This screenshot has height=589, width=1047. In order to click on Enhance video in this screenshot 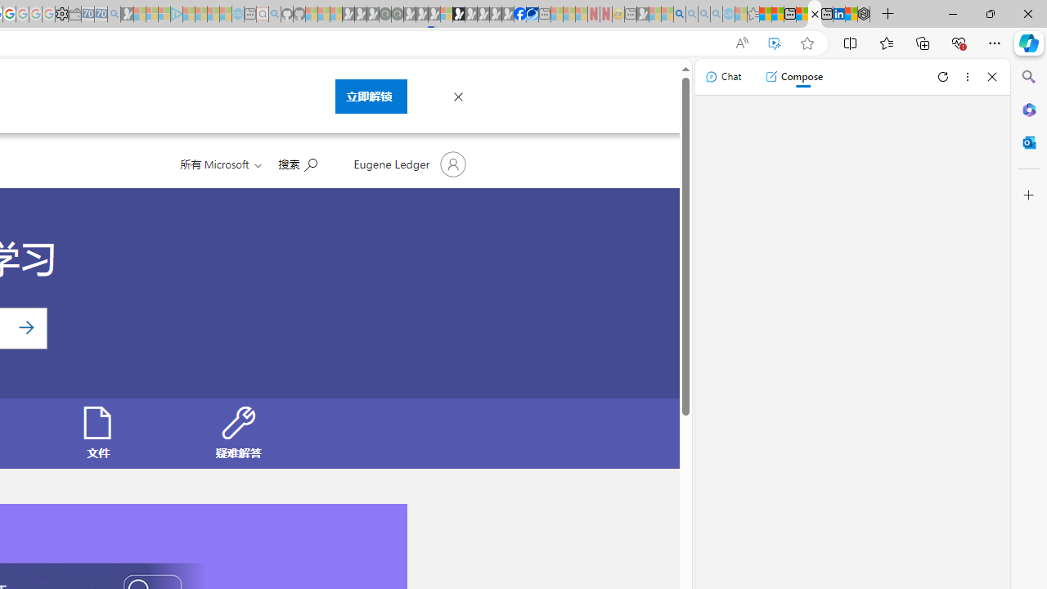, I will do `click(774, 43)`.